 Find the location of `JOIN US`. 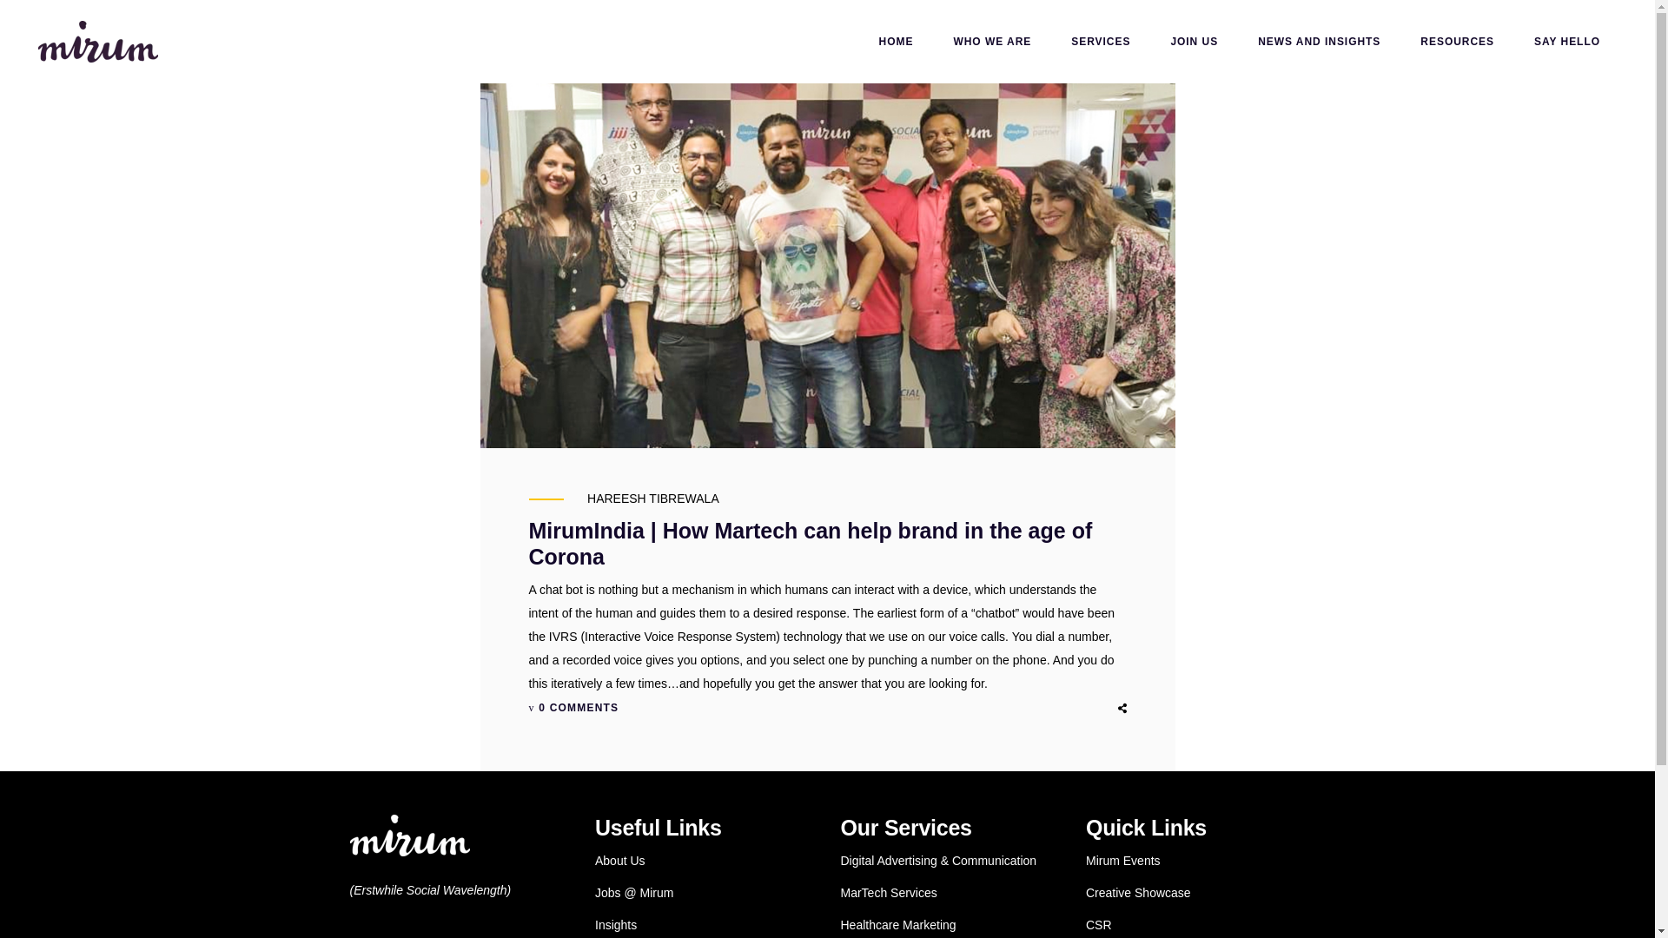

JOIN US is located at coordinates (1194, 41).